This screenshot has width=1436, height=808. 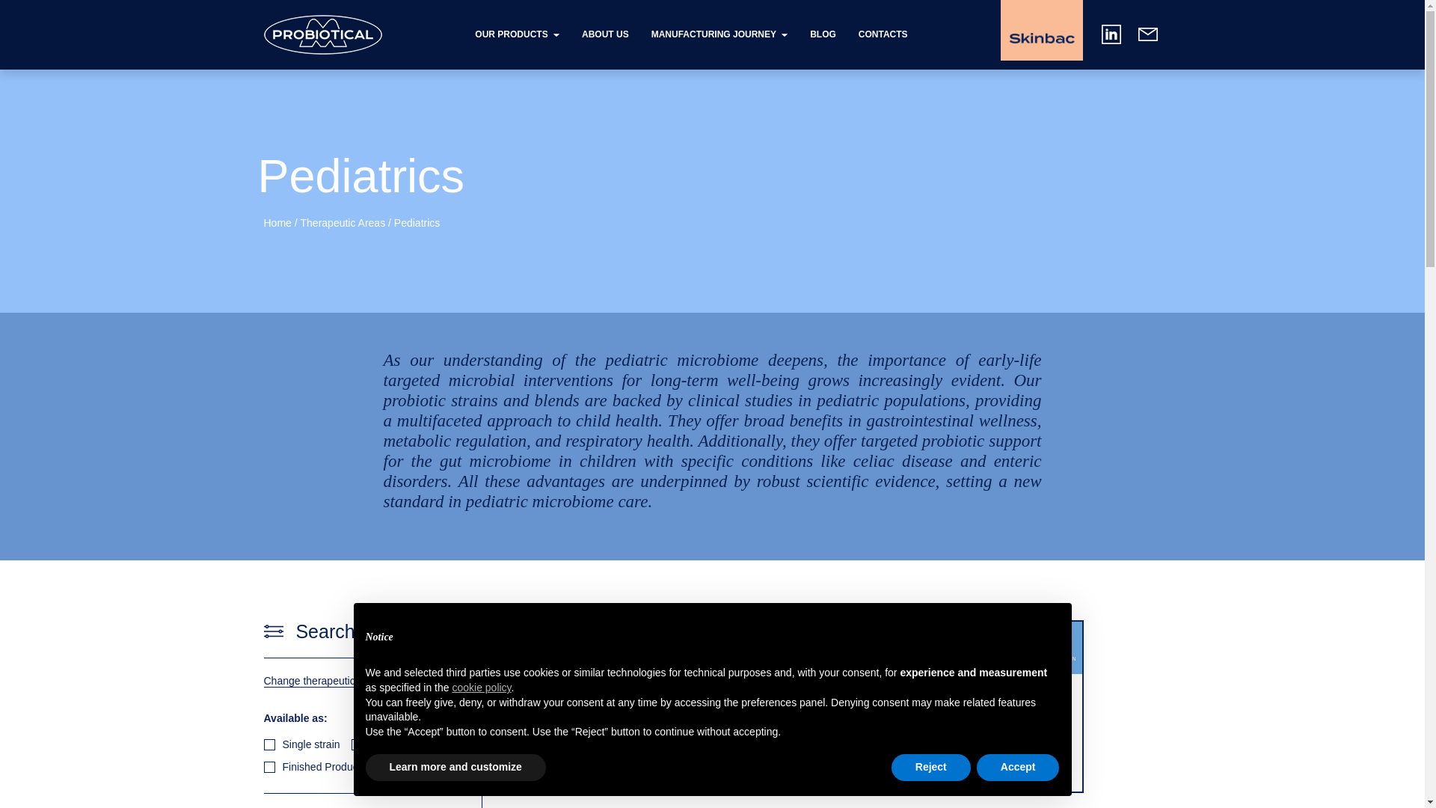 I want to click on ABOUT US, so click(x=604, y=34).